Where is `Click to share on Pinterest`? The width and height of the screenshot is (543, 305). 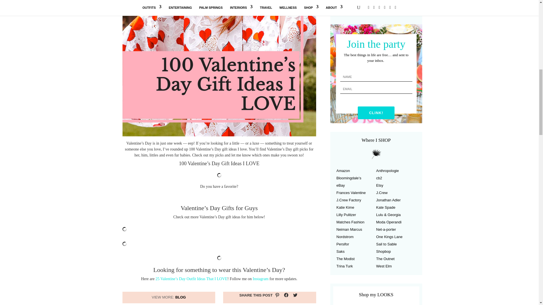 Click to share on Pinterest is located at coordinates (277, 295).